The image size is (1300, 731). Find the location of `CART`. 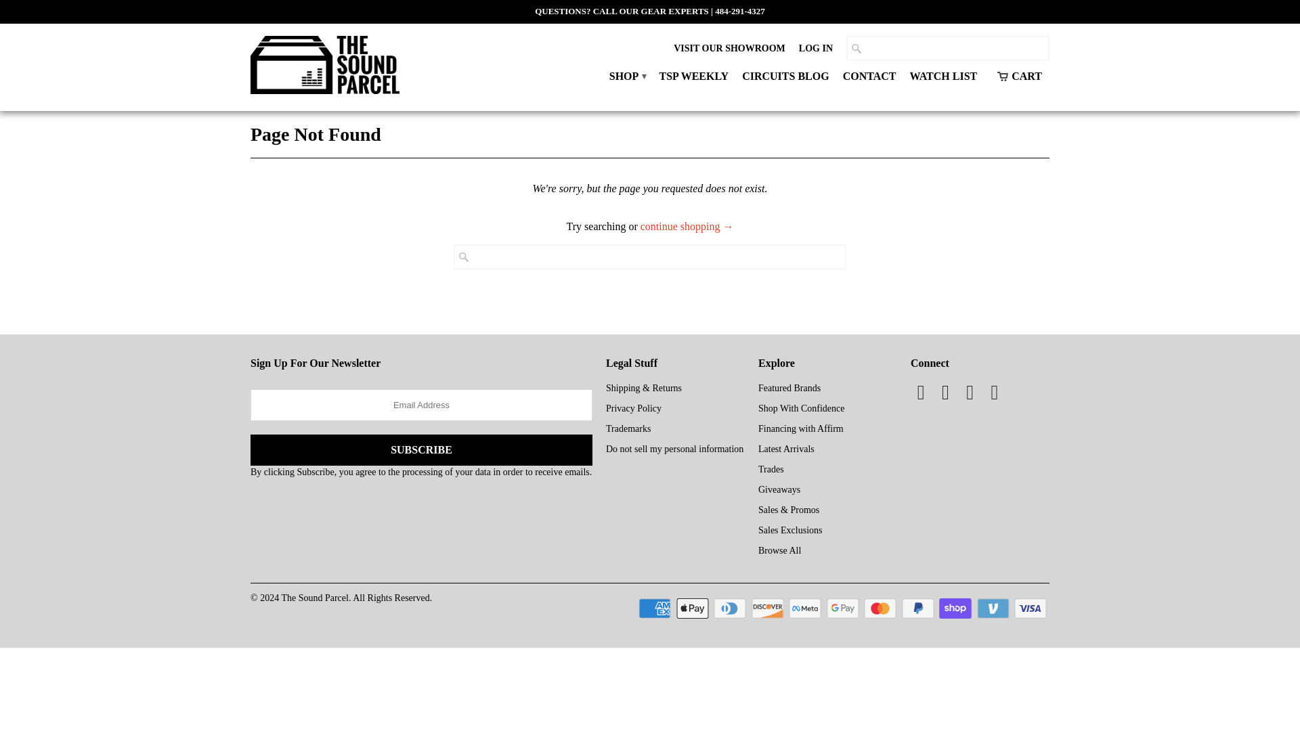

CART is located at coordinates (1020, 76).